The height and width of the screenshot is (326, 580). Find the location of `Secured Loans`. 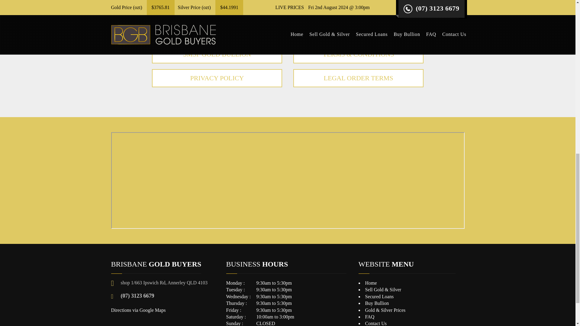

Secured Loans is located at coordinates (379, 296).